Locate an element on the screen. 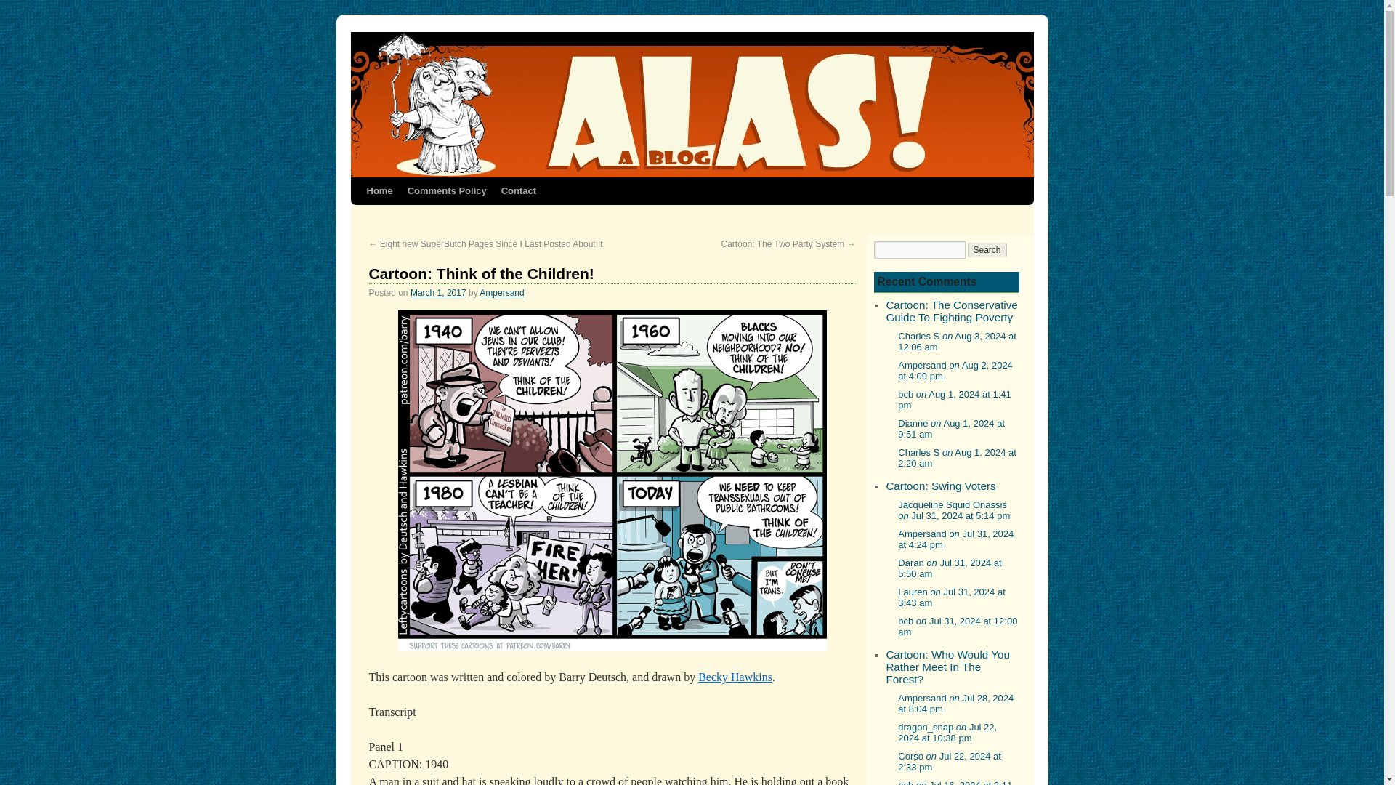  Search is located at coordinates (987, 250).